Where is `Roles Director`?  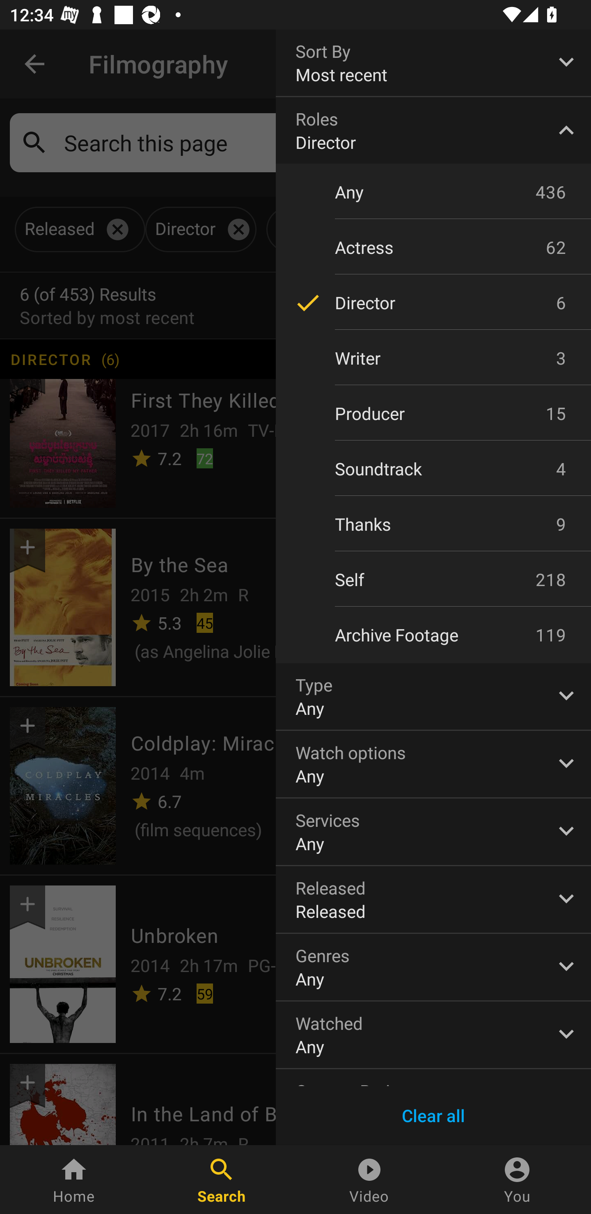
Roles Director is located at coordinates (433, 130).